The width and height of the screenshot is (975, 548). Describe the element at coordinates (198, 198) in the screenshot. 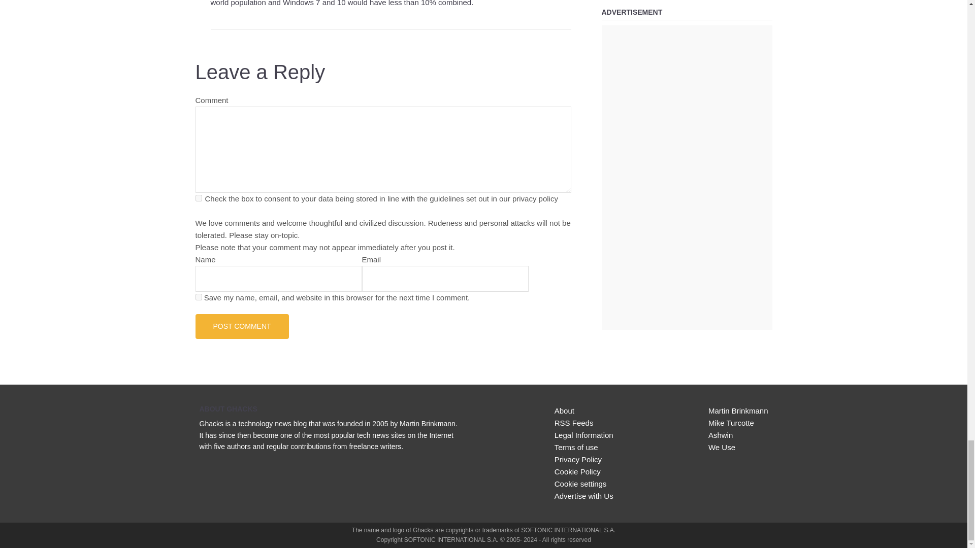

I see `privacy-key` at that location.